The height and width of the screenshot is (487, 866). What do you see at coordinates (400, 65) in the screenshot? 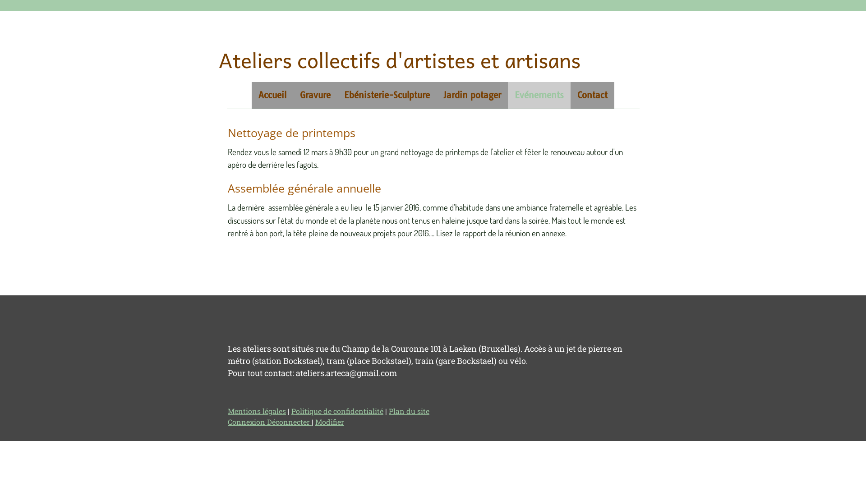
I see `Ateliers collectifs d'artistes et artisans` at bounding box center [400, 65].